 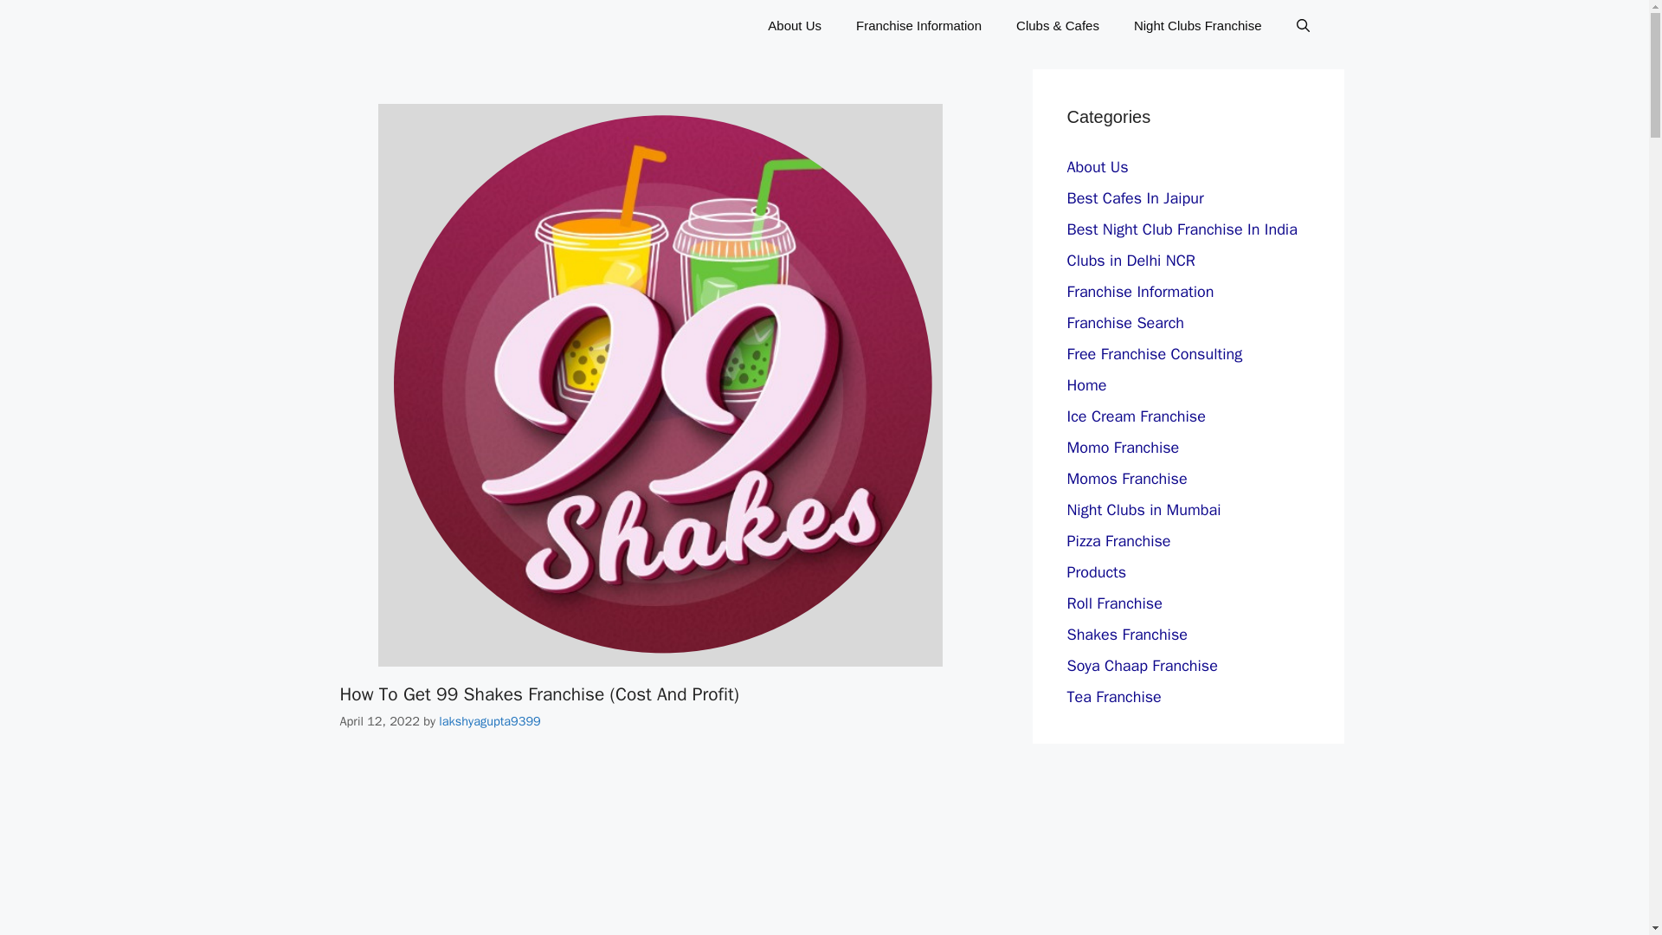 I want to click on Soya Chaap Franchise, so click(x=1141, y=665).